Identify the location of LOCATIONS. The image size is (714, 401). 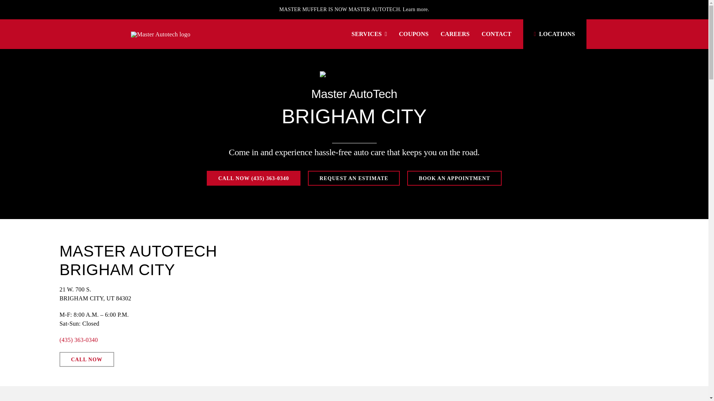
(553, 34).